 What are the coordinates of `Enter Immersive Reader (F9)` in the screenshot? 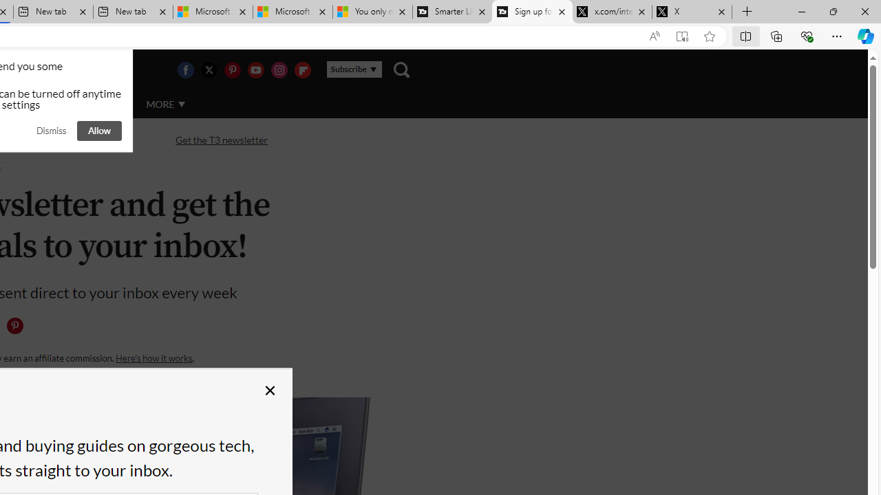 It's located at (682, 36).